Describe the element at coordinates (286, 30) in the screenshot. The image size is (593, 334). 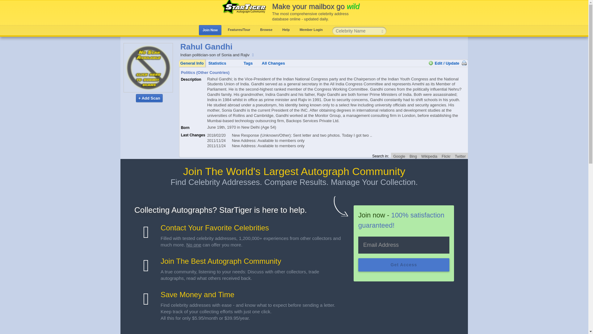
I see `Help` at that location.